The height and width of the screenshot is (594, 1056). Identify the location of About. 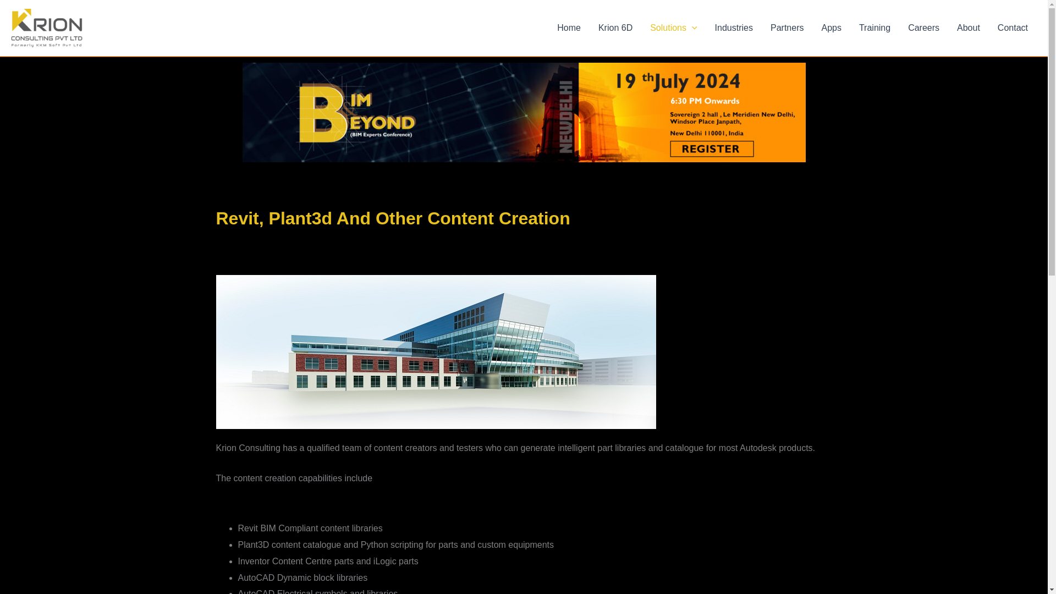
(968, 28).